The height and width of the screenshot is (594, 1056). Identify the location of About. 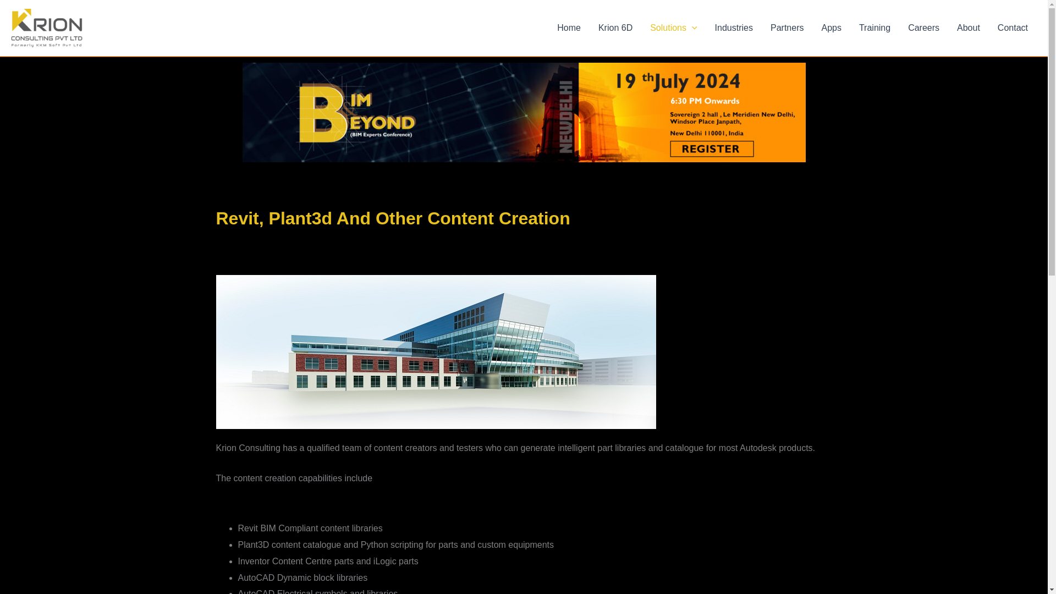
(968, 28).